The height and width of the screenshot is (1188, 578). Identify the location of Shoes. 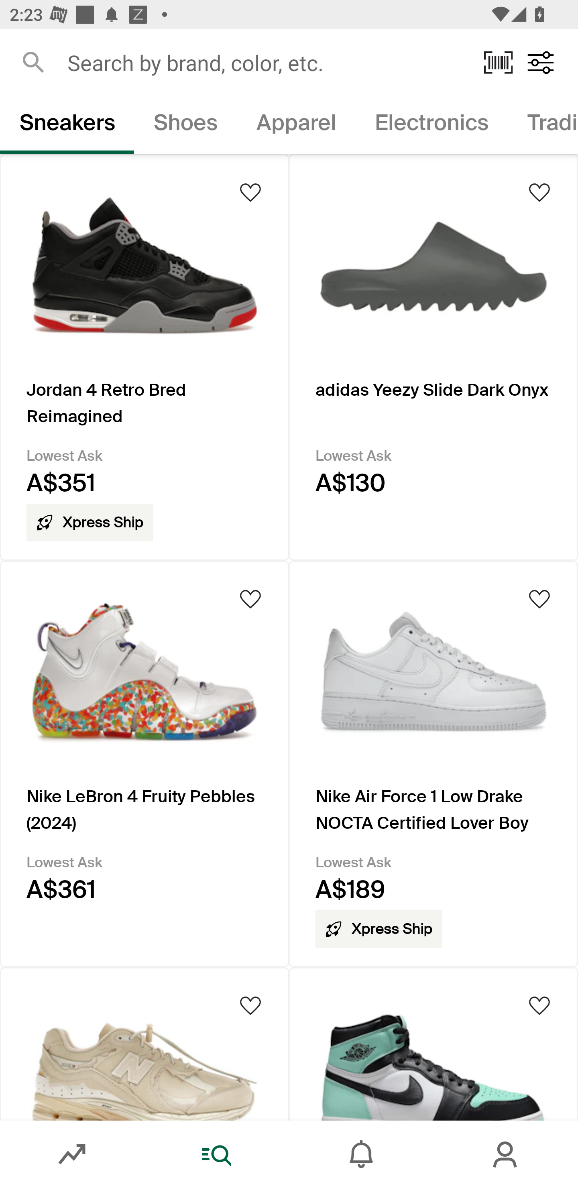
(185, 125).